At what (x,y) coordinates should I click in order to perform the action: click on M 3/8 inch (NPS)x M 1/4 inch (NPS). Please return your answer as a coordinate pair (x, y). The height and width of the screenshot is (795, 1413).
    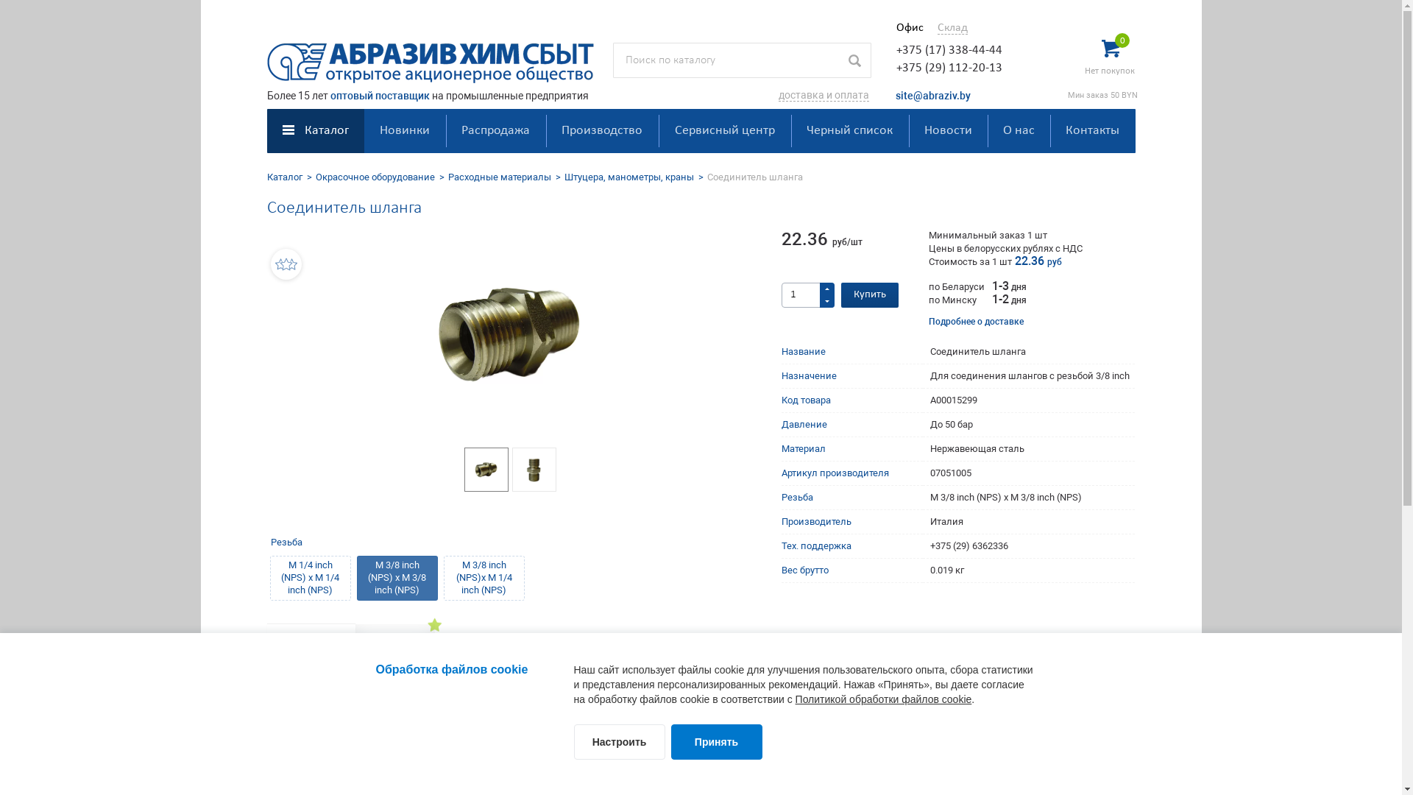
    Looking at the image, I should click on (484, 579).